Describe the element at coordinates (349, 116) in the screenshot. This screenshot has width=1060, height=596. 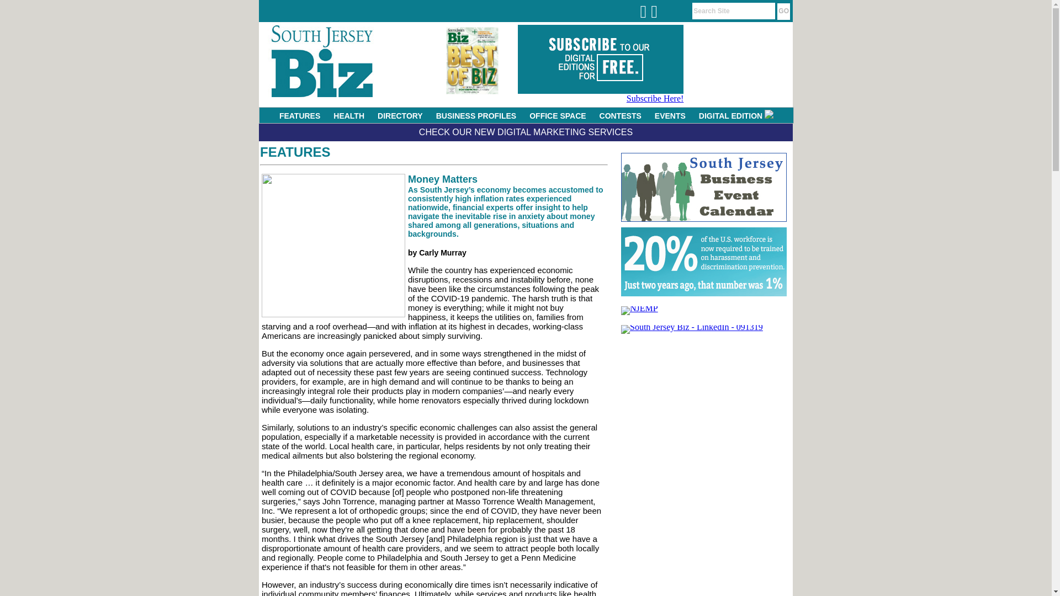
I see `HEALTH` at that location.